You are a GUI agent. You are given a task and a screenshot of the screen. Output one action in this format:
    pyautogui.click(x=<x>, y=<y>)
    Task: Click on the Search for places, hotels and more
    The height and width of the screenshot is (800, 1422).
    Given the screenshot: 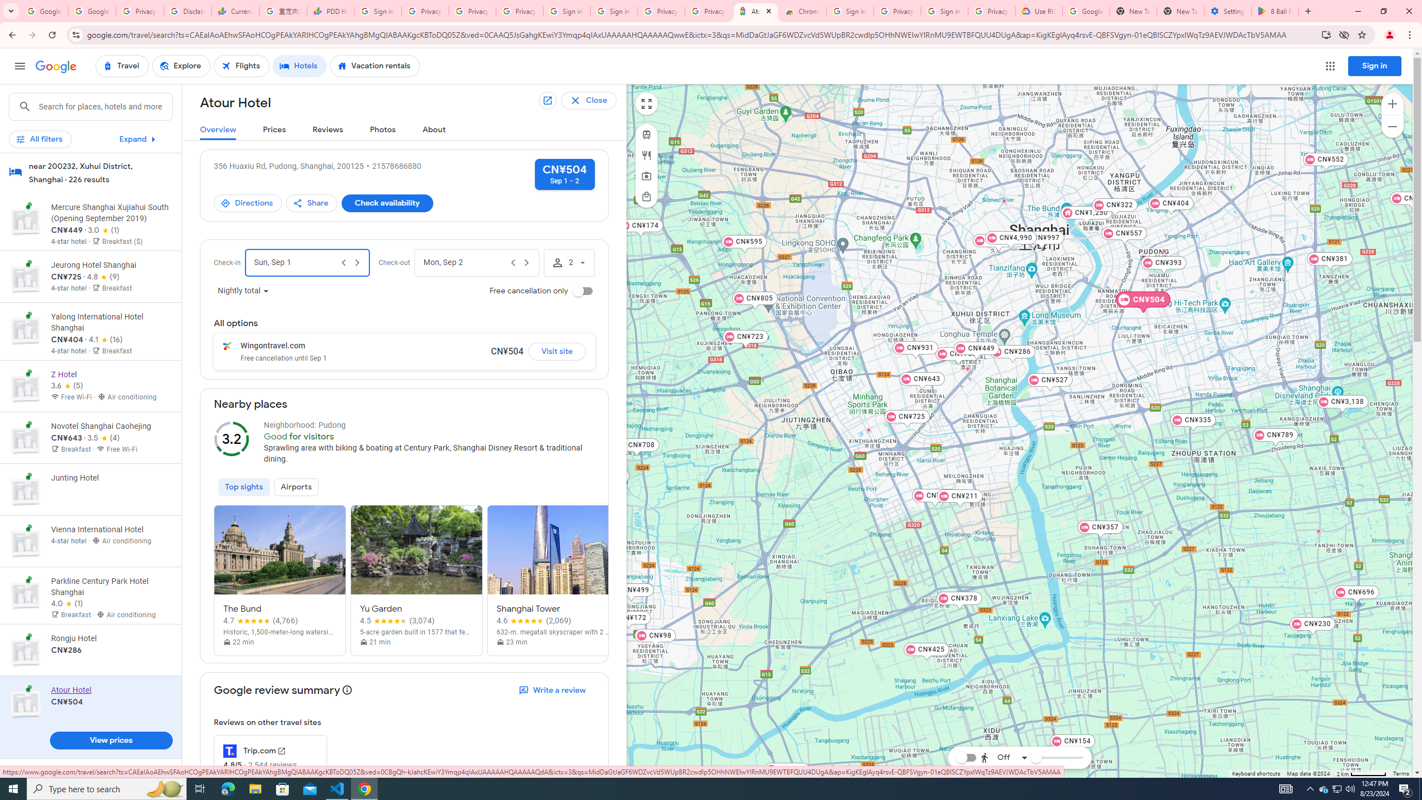 What is the action you would take?
    pyautogui.click(x=105, y=107)
    